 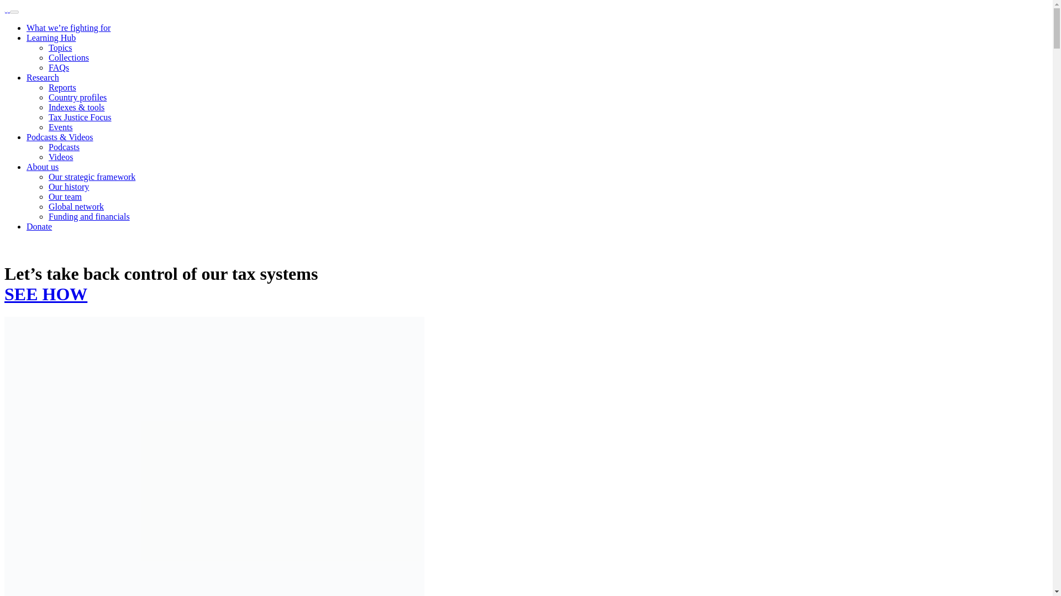 I want to click on Our team, so click(x=65, y=196).